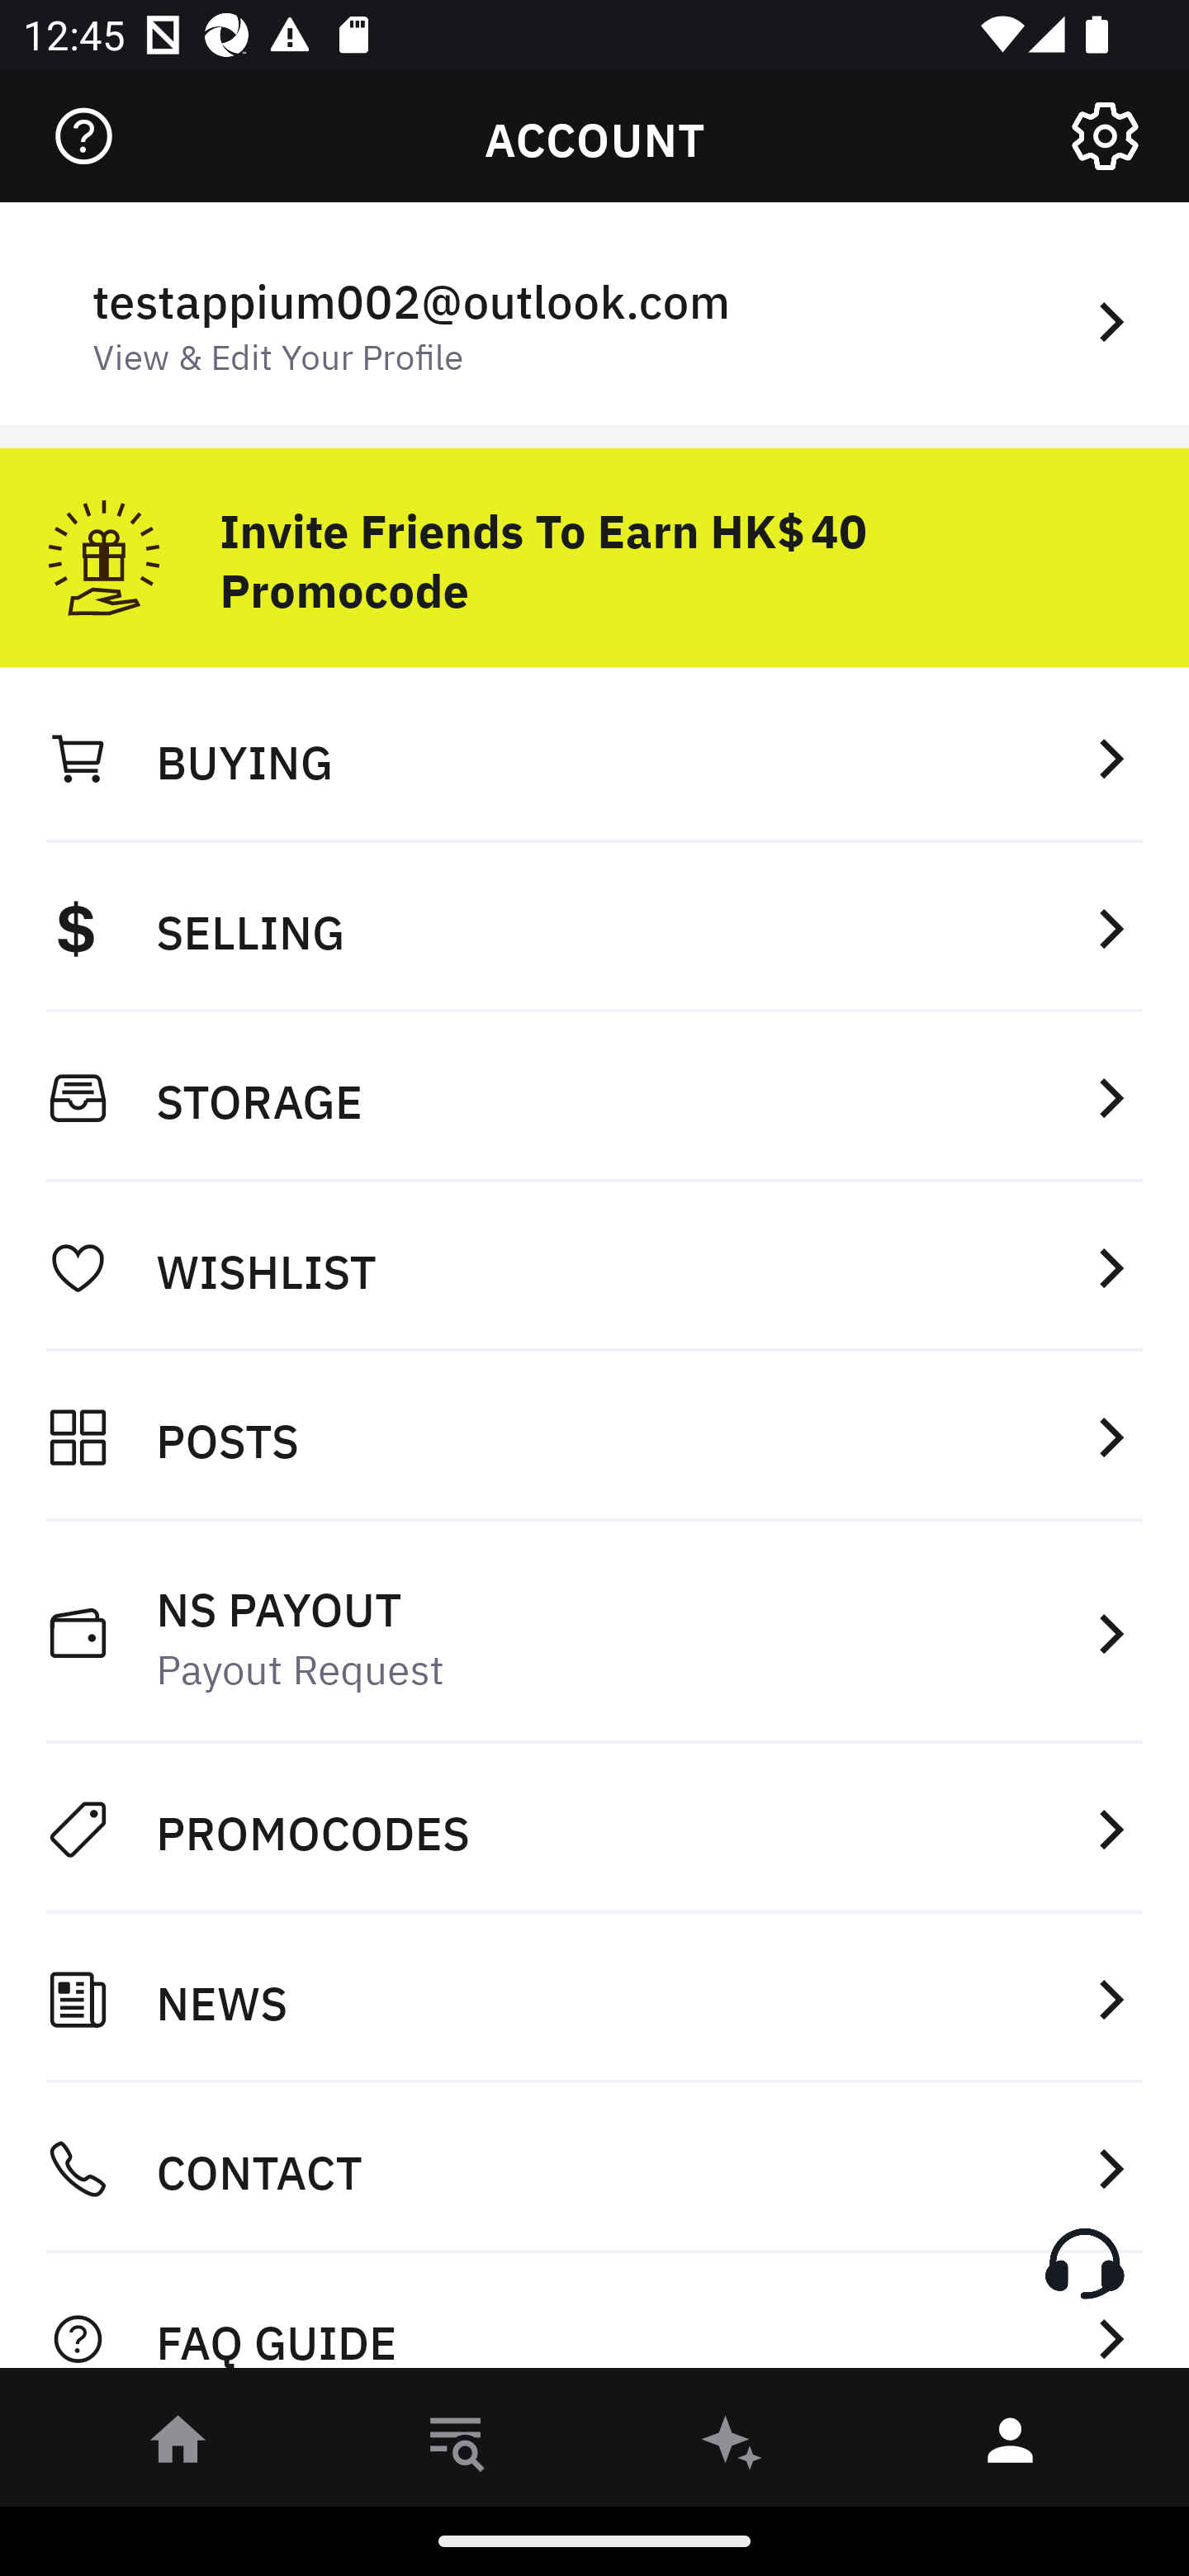 The image size is (1189, 2576). Describe the element at coordinates (594, 927) in the screenshot. I see ` SELLING ` at that location.